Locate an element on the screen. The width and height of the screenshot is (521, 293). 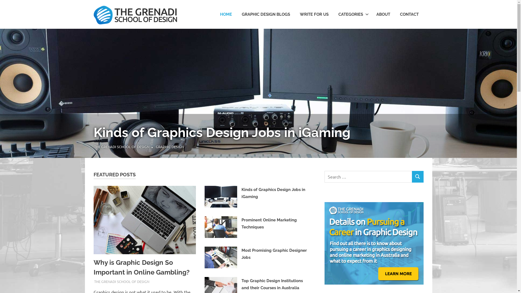
24 OCTOBER 2022 is located at coordinates (109, 282).